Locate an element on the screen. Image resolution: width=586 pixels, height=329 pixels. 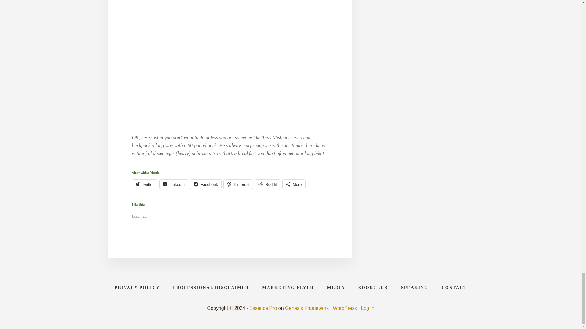
Click to share on Reddit is located at coordinates (267, 184).